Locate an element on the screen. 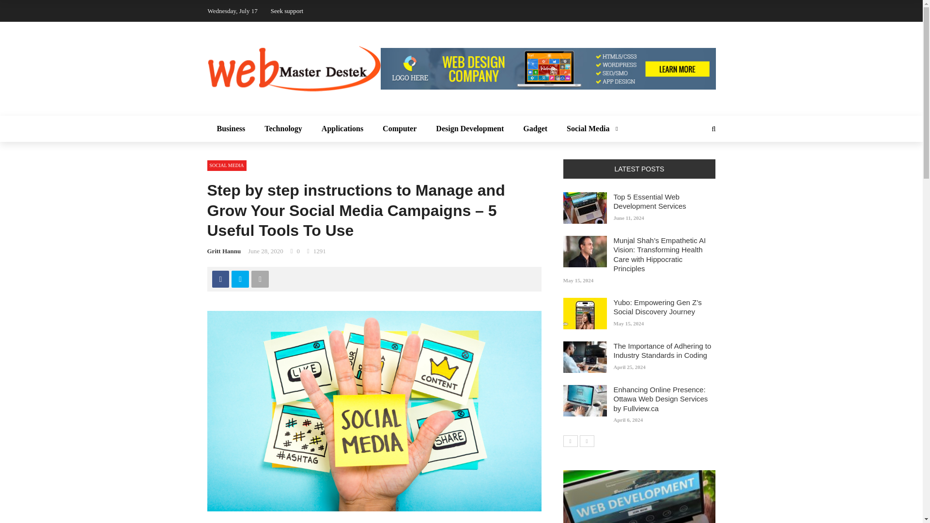 This screenshot has width=930, height=523. Social Media is located at coordinates (590, 128).